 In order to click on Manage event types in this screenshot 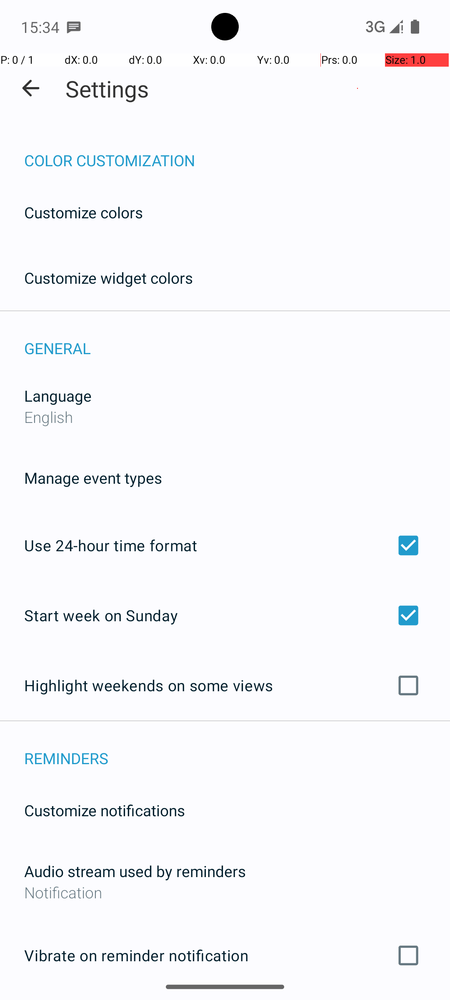, I will do `click(93, 477)`.